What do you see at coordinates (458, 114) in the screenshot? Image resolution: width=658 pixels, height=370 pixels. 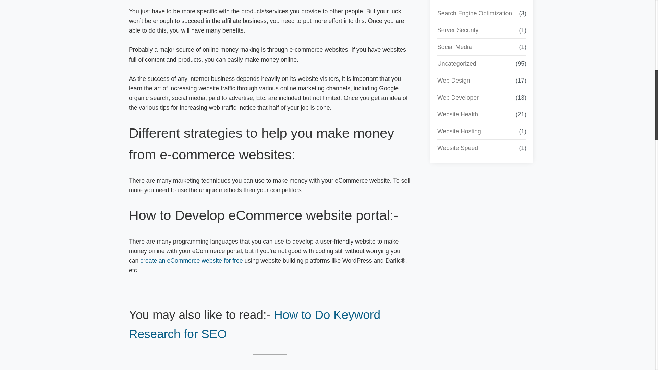 I see `Website Health` at bounding box center [458, 114].